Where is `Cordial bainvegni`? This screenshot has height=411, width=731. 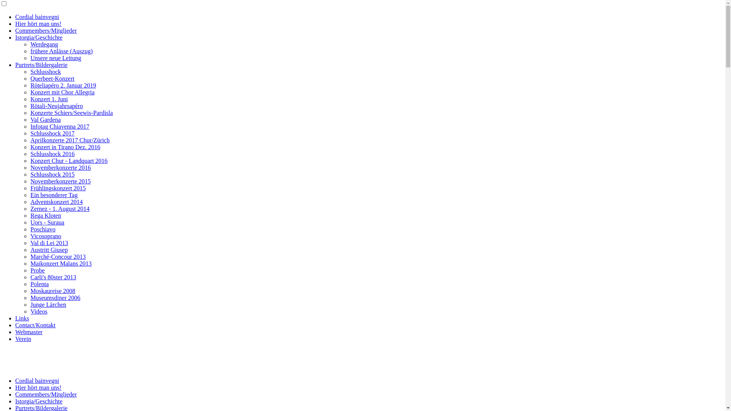
Cordial bainvegni is located at coordinates (37, 17).